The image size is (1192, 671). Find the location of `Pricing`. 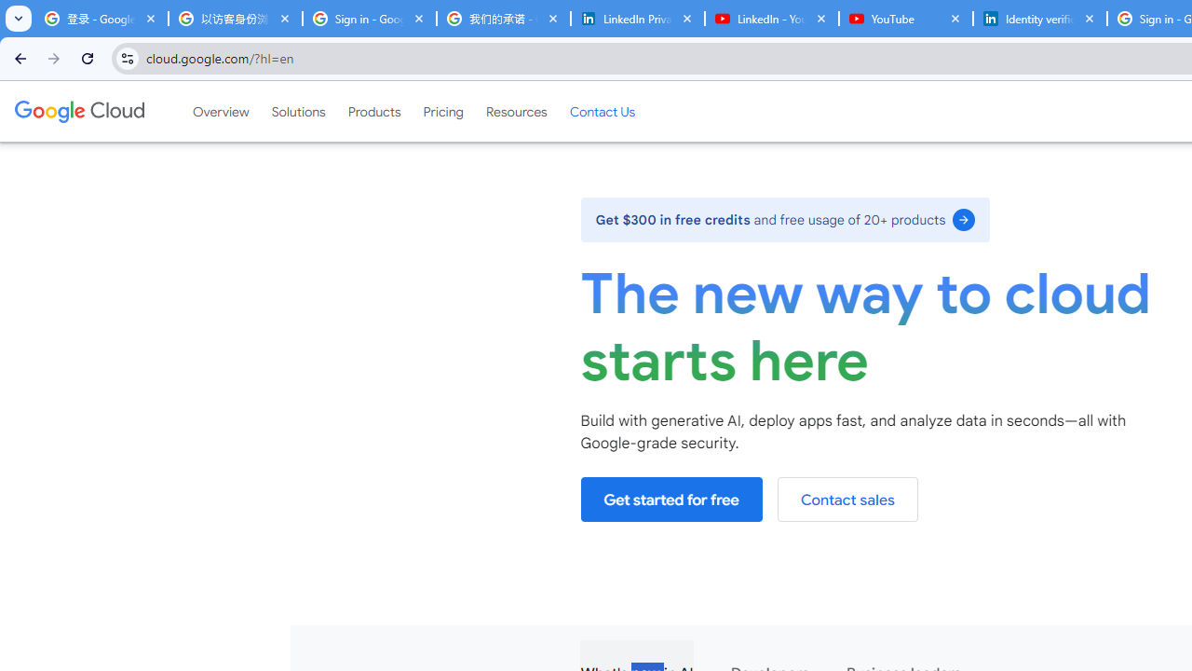

Pricing is located at coordinates (443, 111).